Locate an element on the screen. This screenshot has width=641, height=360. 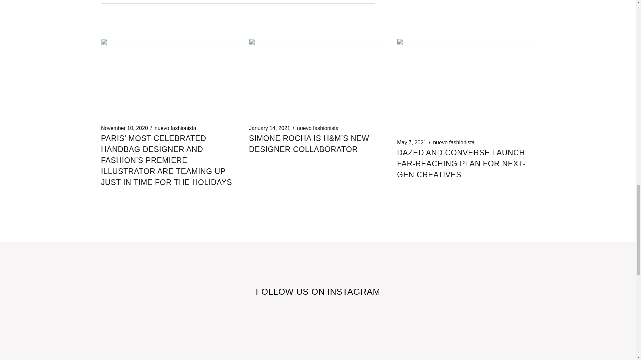
January 14, 2021 is located at coordinates (270, 128).